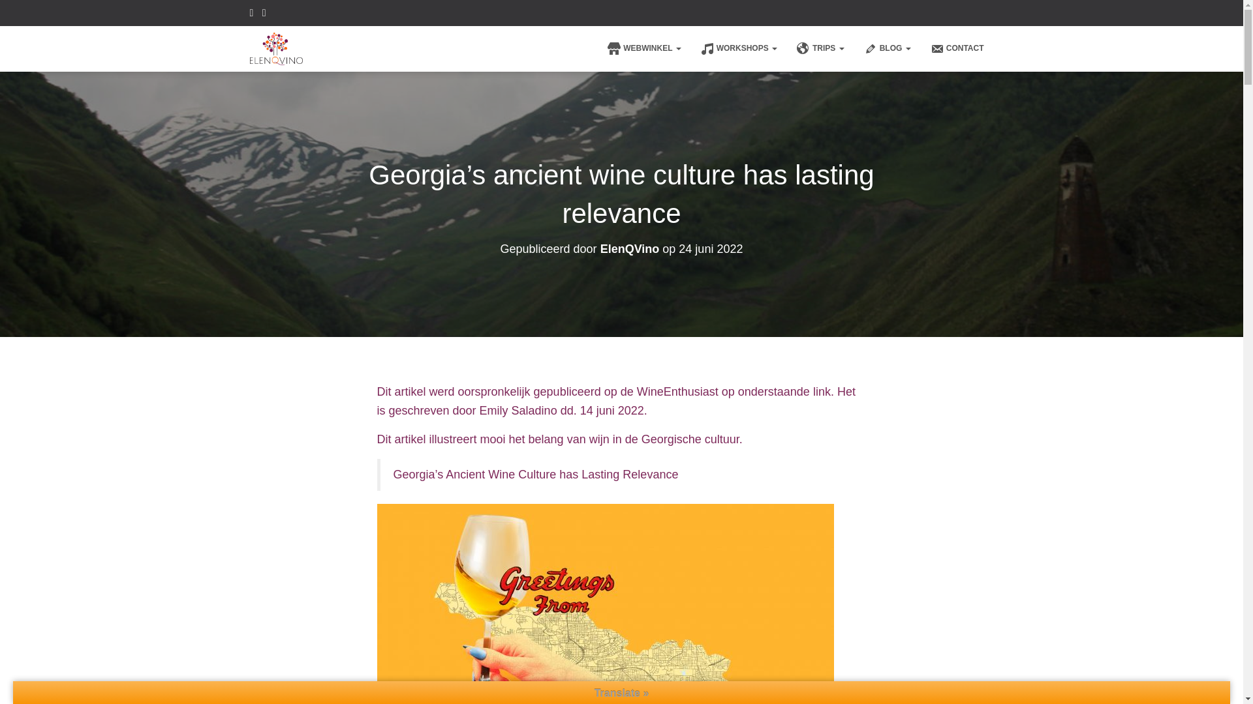  Describe the element at coordinates (985, 38) in the screenshot. I see `Mijn account` at that location.